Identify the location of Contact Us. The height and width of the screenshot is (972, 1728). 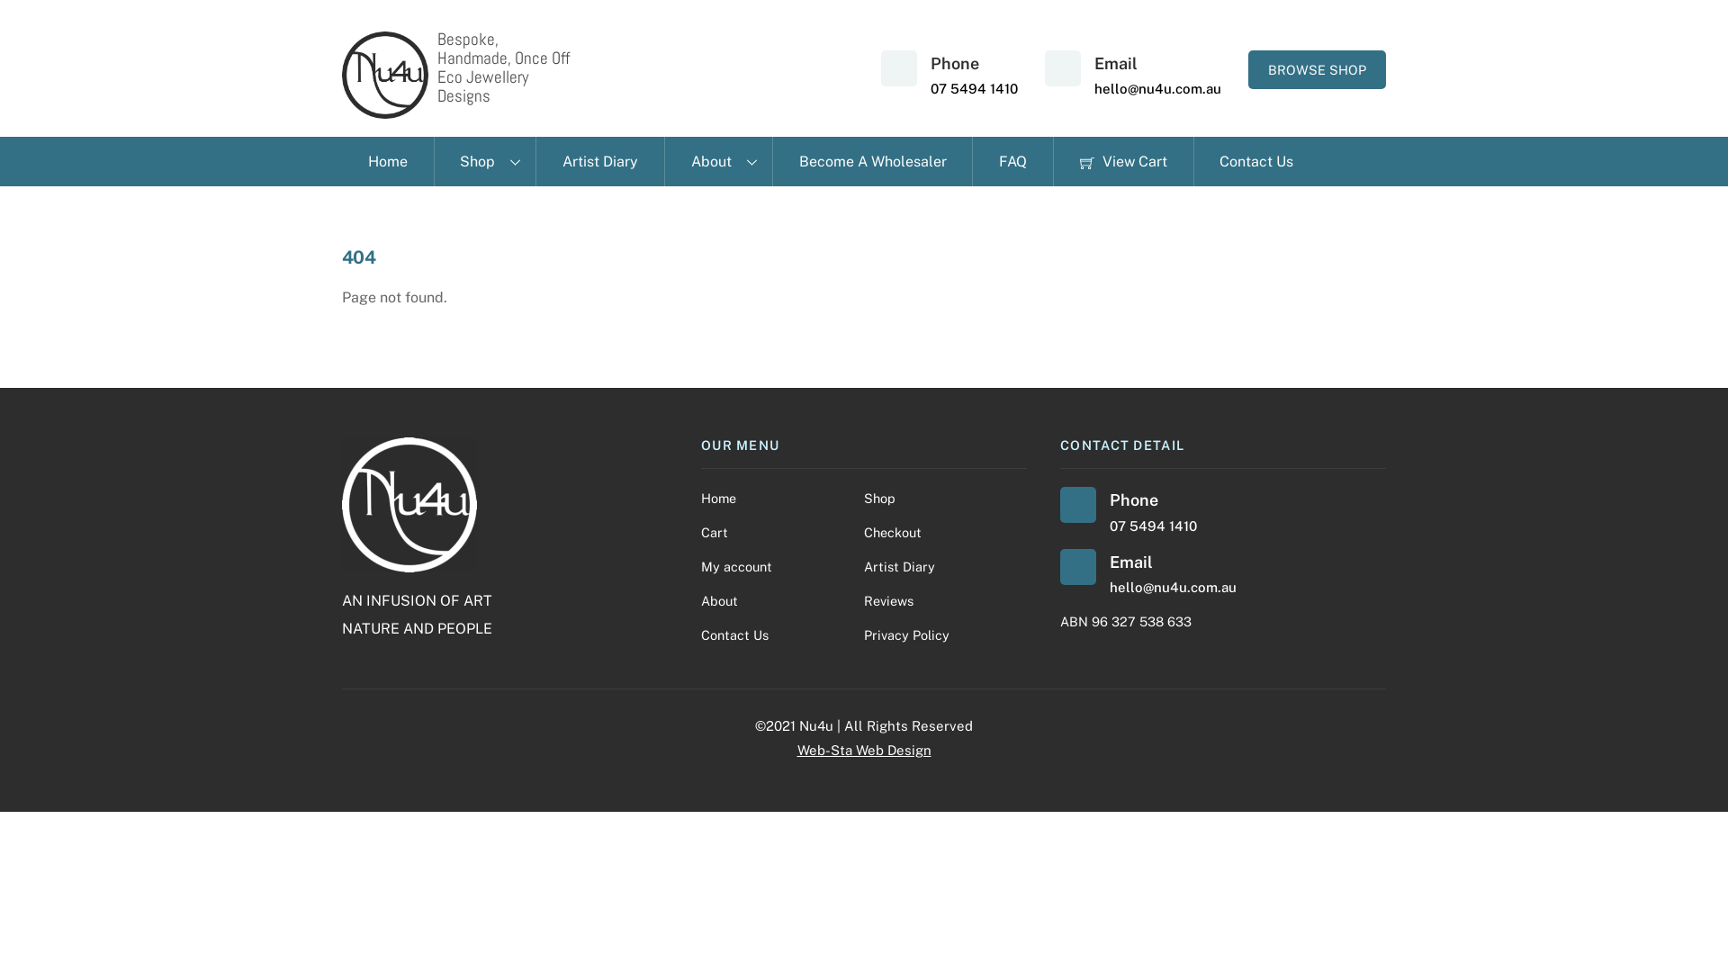
(1256, 162).